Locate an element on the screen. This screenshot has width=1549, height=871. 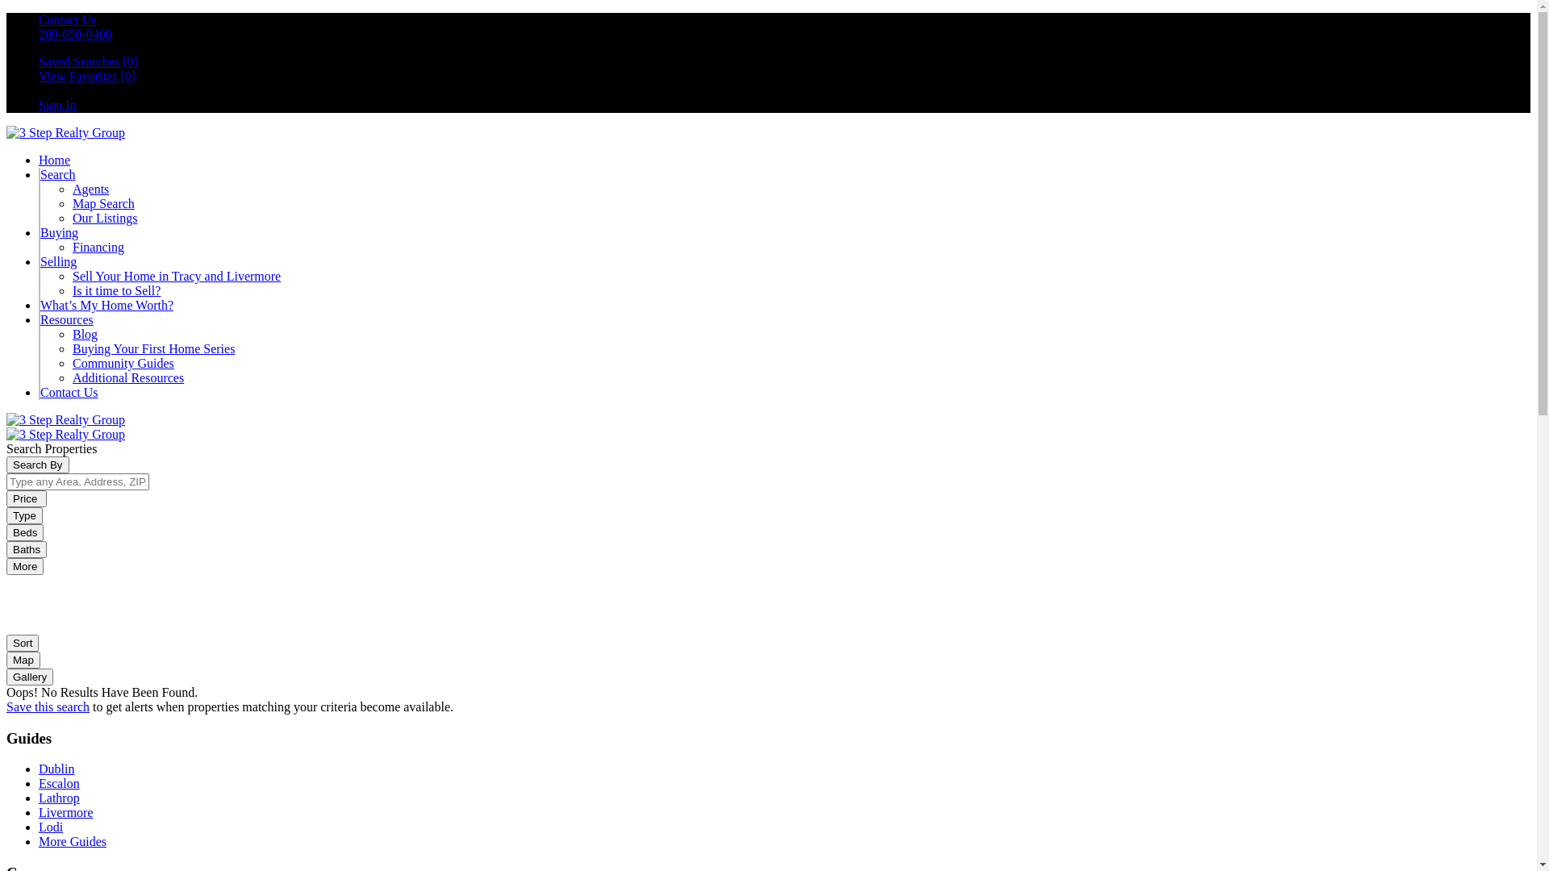
Selling is located at coordinates (58, 261).